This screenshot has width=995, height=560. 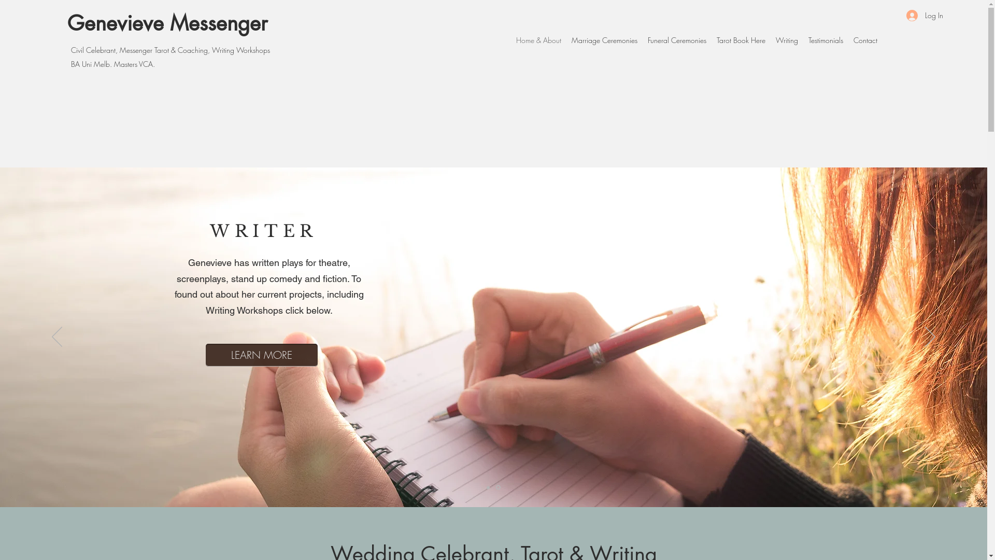 I want to click on Writing, so click(x=787, y=40).